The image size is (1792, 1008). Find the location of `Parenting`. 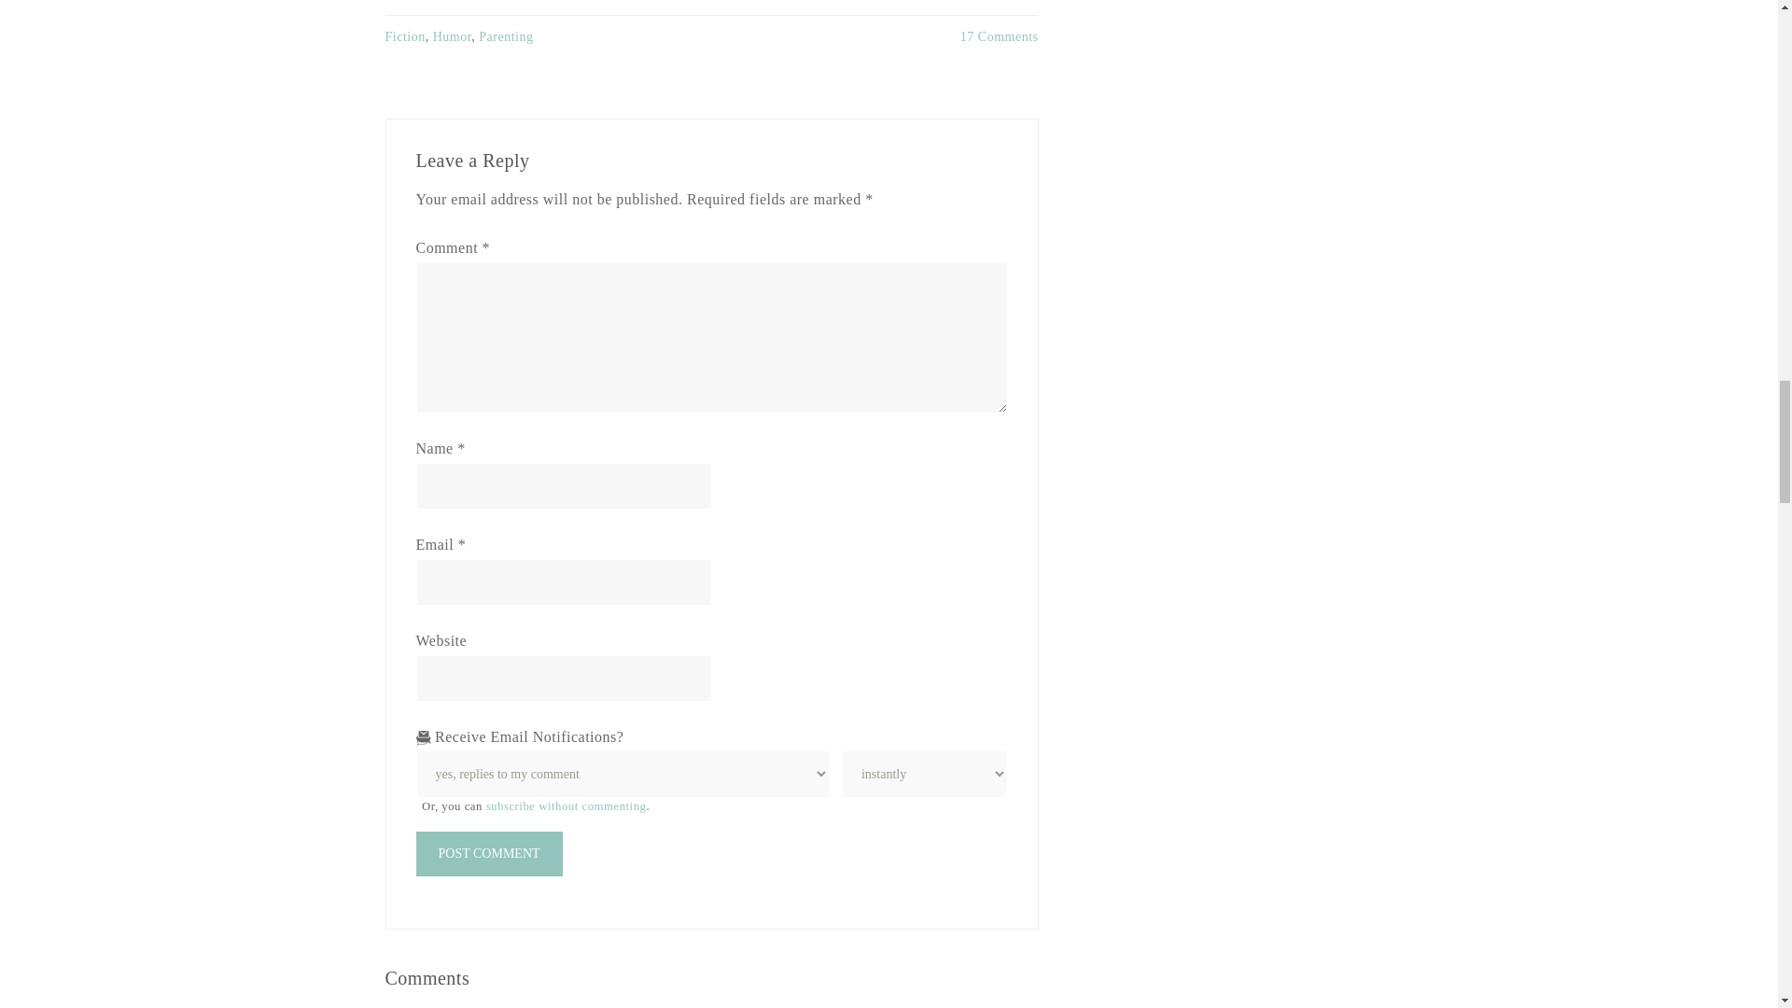

Parenting is located at coordinates (505, 37).